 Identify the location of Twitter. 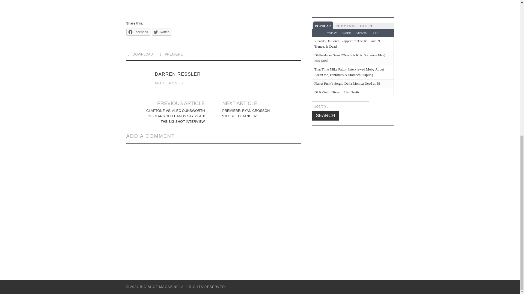
(162, 32).